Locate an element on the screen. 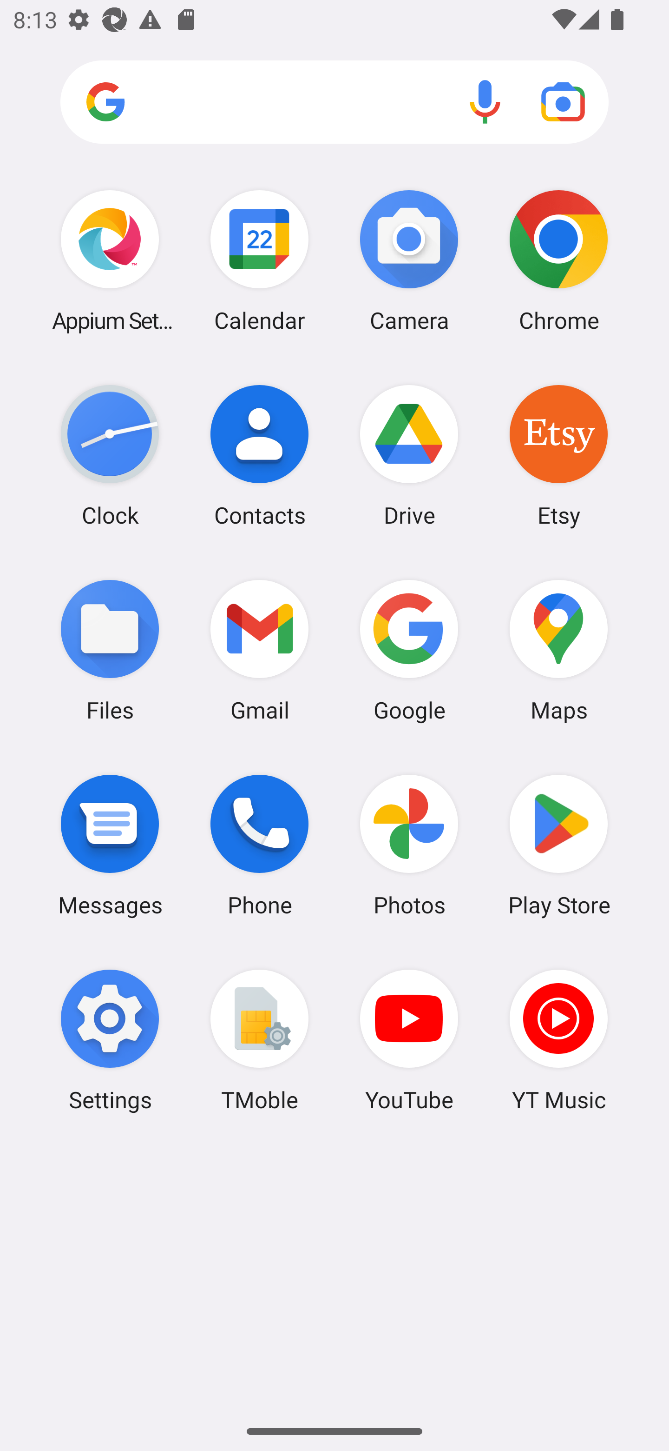  Contacts is located at coordinates (259, 455).